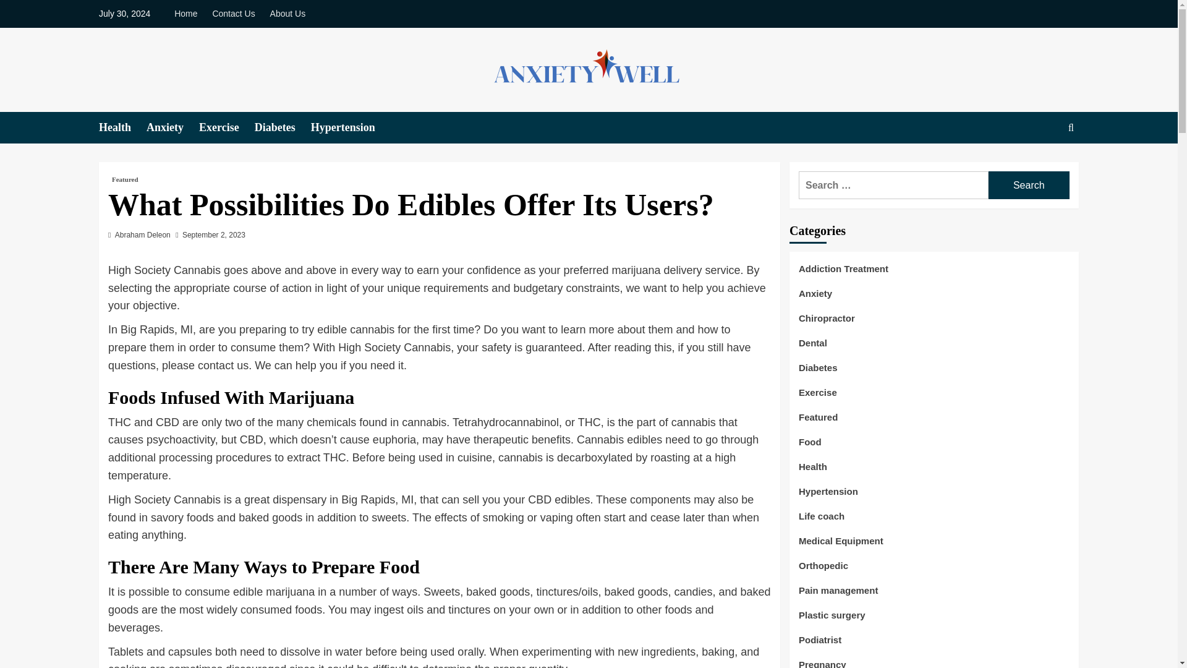  What do you see at coordinates (841, 546) in the screenshot?
I see `Medical Equipment` at bounding box center [841, 546].